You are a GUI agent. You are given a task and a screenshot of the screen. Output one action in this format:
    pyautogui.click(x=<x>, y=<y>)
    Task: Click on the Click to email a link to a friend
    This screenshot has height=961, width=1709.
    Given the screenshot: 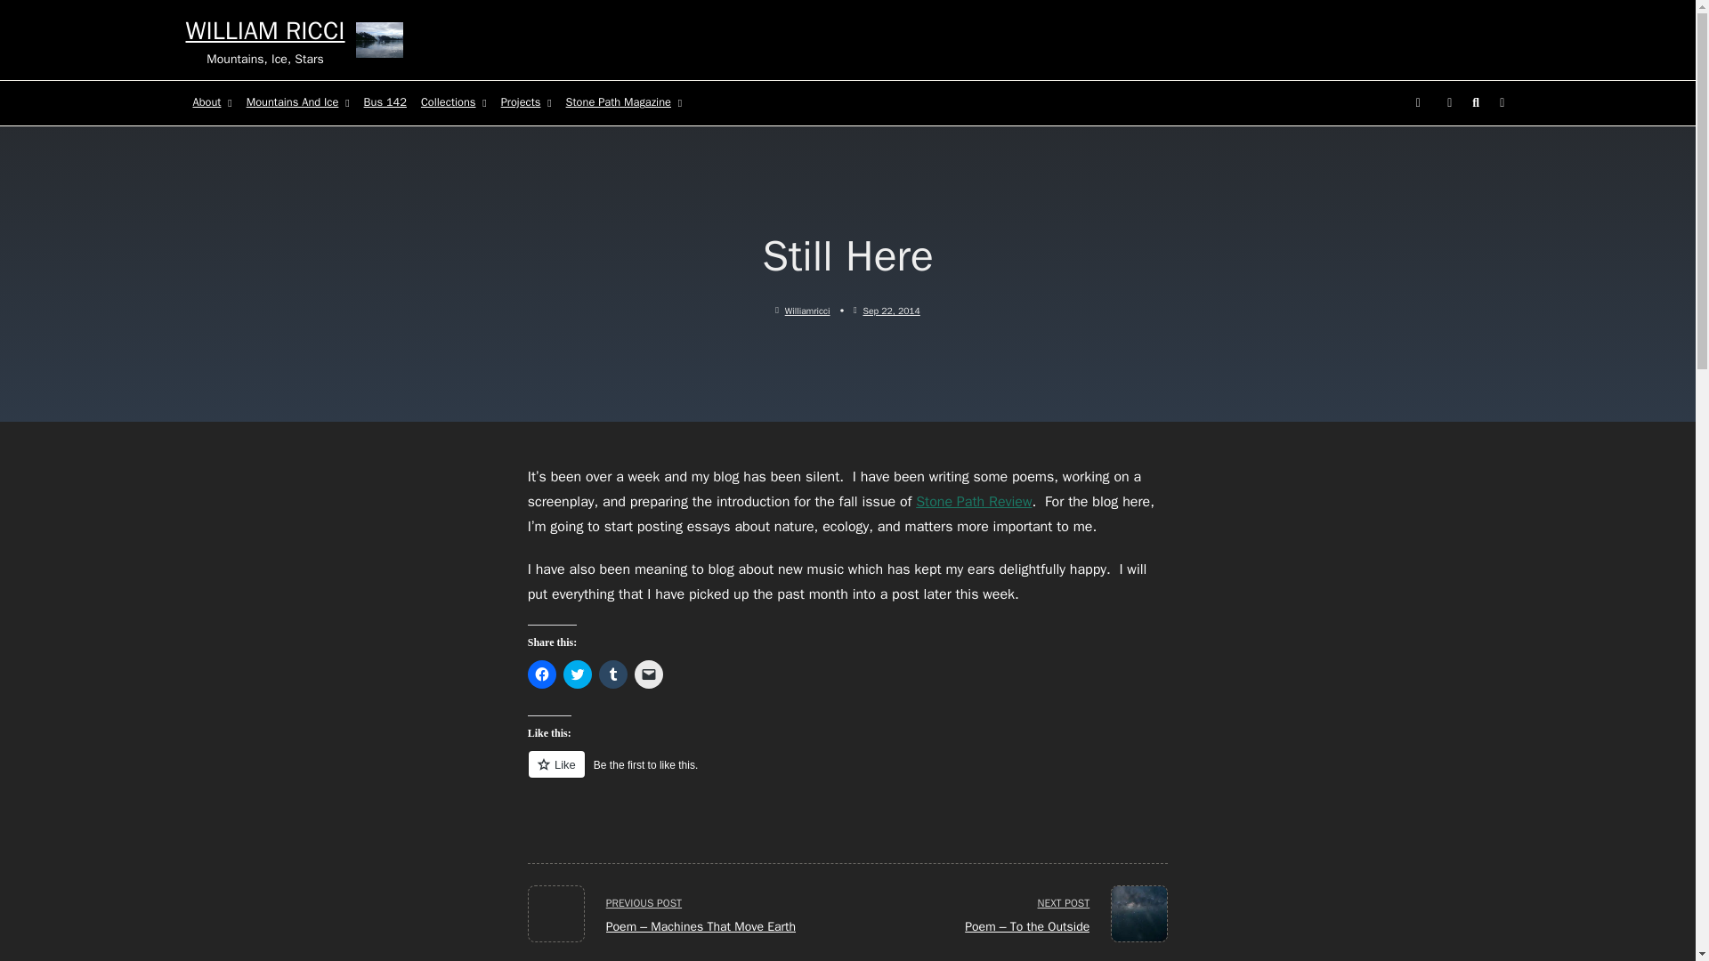 What is the action you would take?
    pyautogui.click(x=648, y=674)
    